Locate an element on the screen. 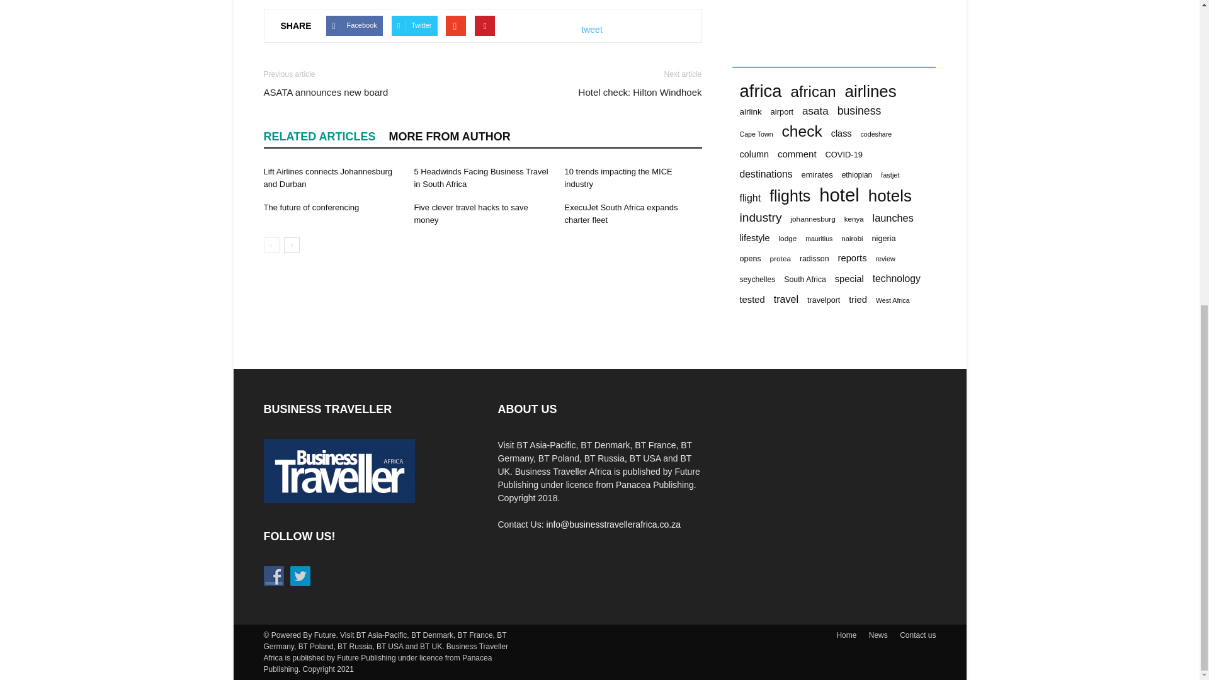 This screenshot has height=680, width=1209. The future of conferencing is located at coordinates (311, 207).